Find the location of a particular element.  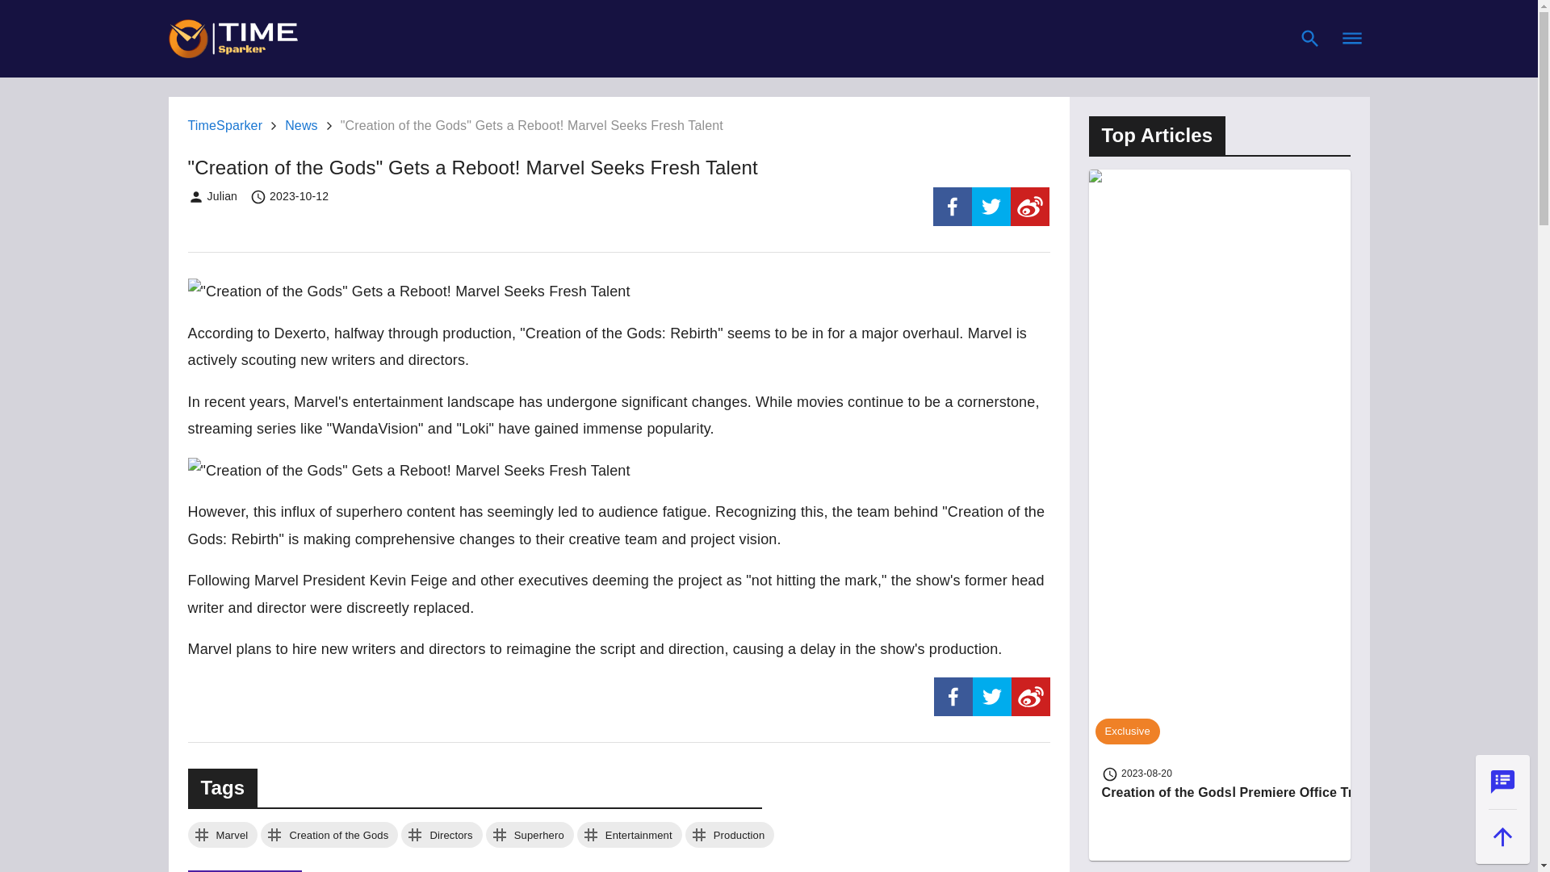

Directors is located at coordinates (442, 835).